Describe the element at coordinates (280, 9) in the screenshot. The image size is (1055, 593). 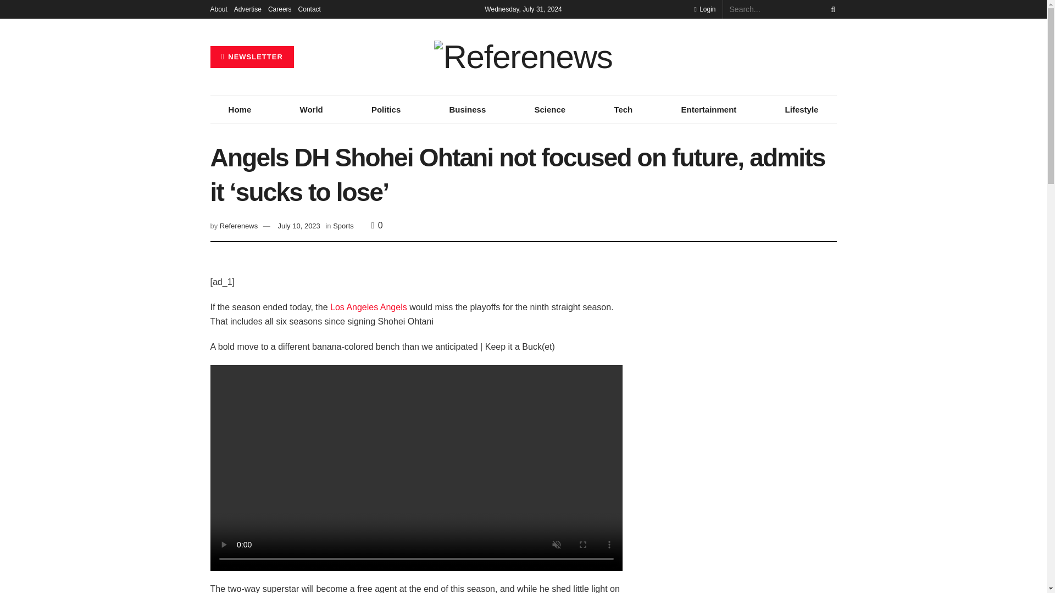
I see `Careers` at that location.